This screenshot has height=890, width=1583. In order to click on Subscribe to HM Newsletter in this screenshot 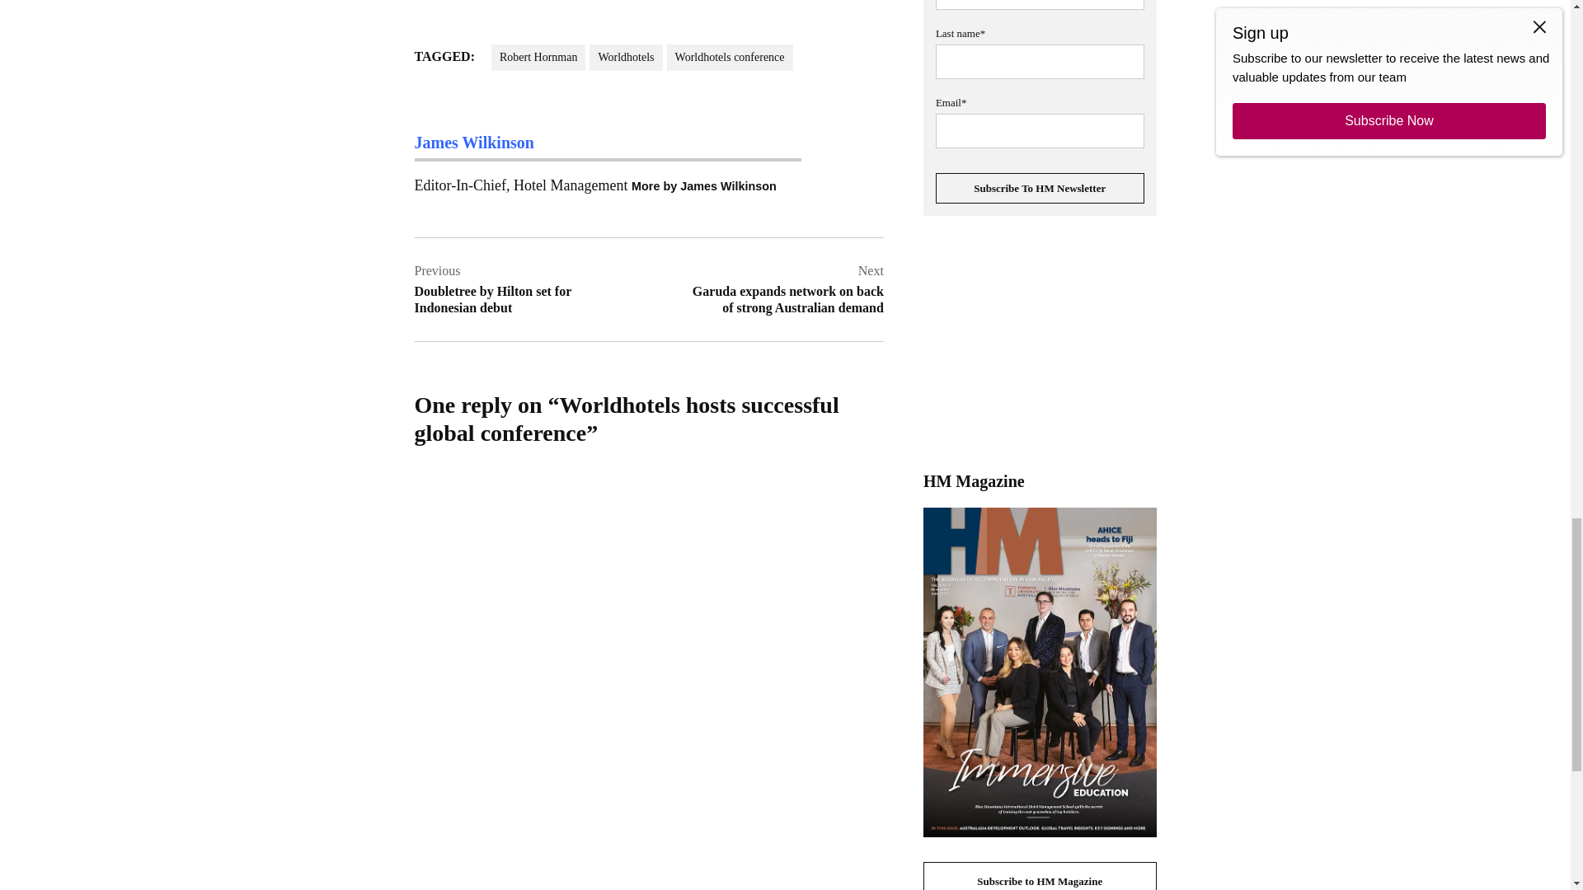, I will do `click(1040, 188)`.